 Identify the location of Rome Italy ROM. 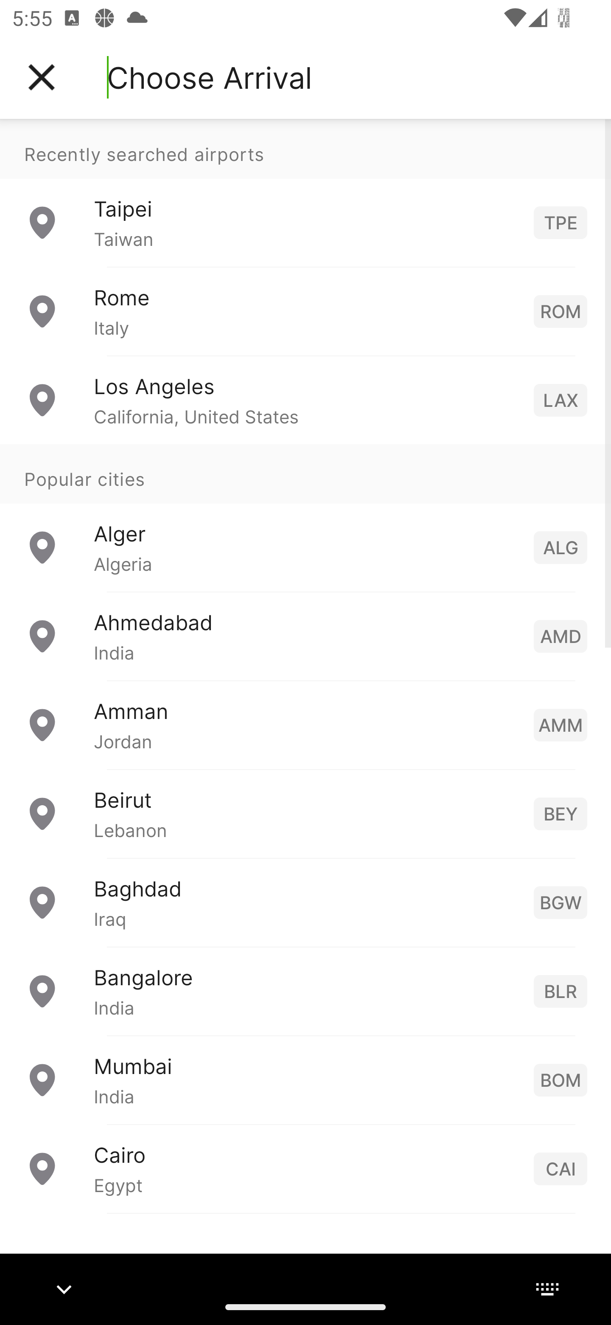
(305, 311).